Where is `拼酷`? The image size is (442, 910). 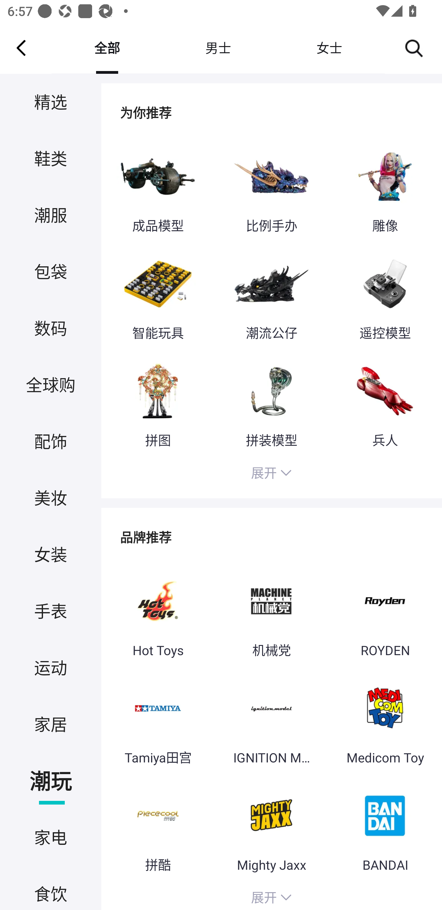 拼酷 is located at coordinates (158, 828).